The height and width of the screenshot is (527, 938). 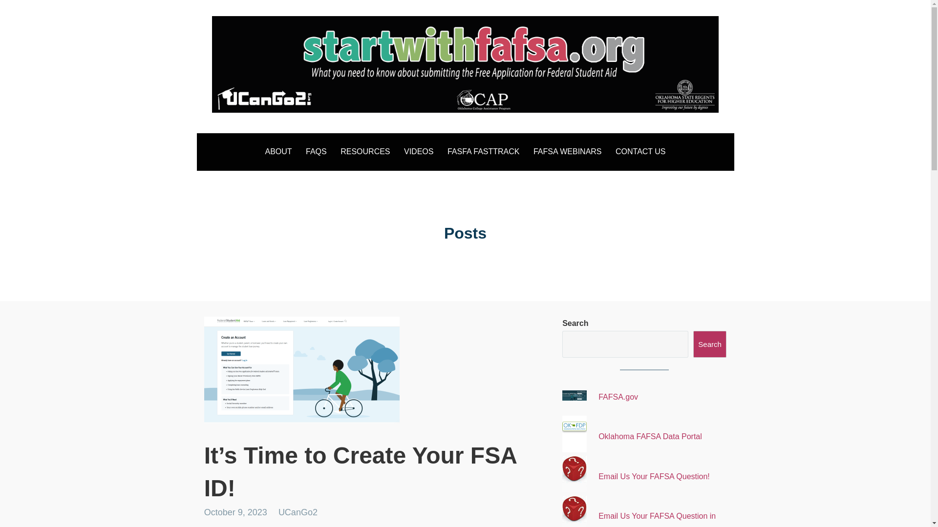 I want to click on RESOURCES, so click(x=365, y=152).